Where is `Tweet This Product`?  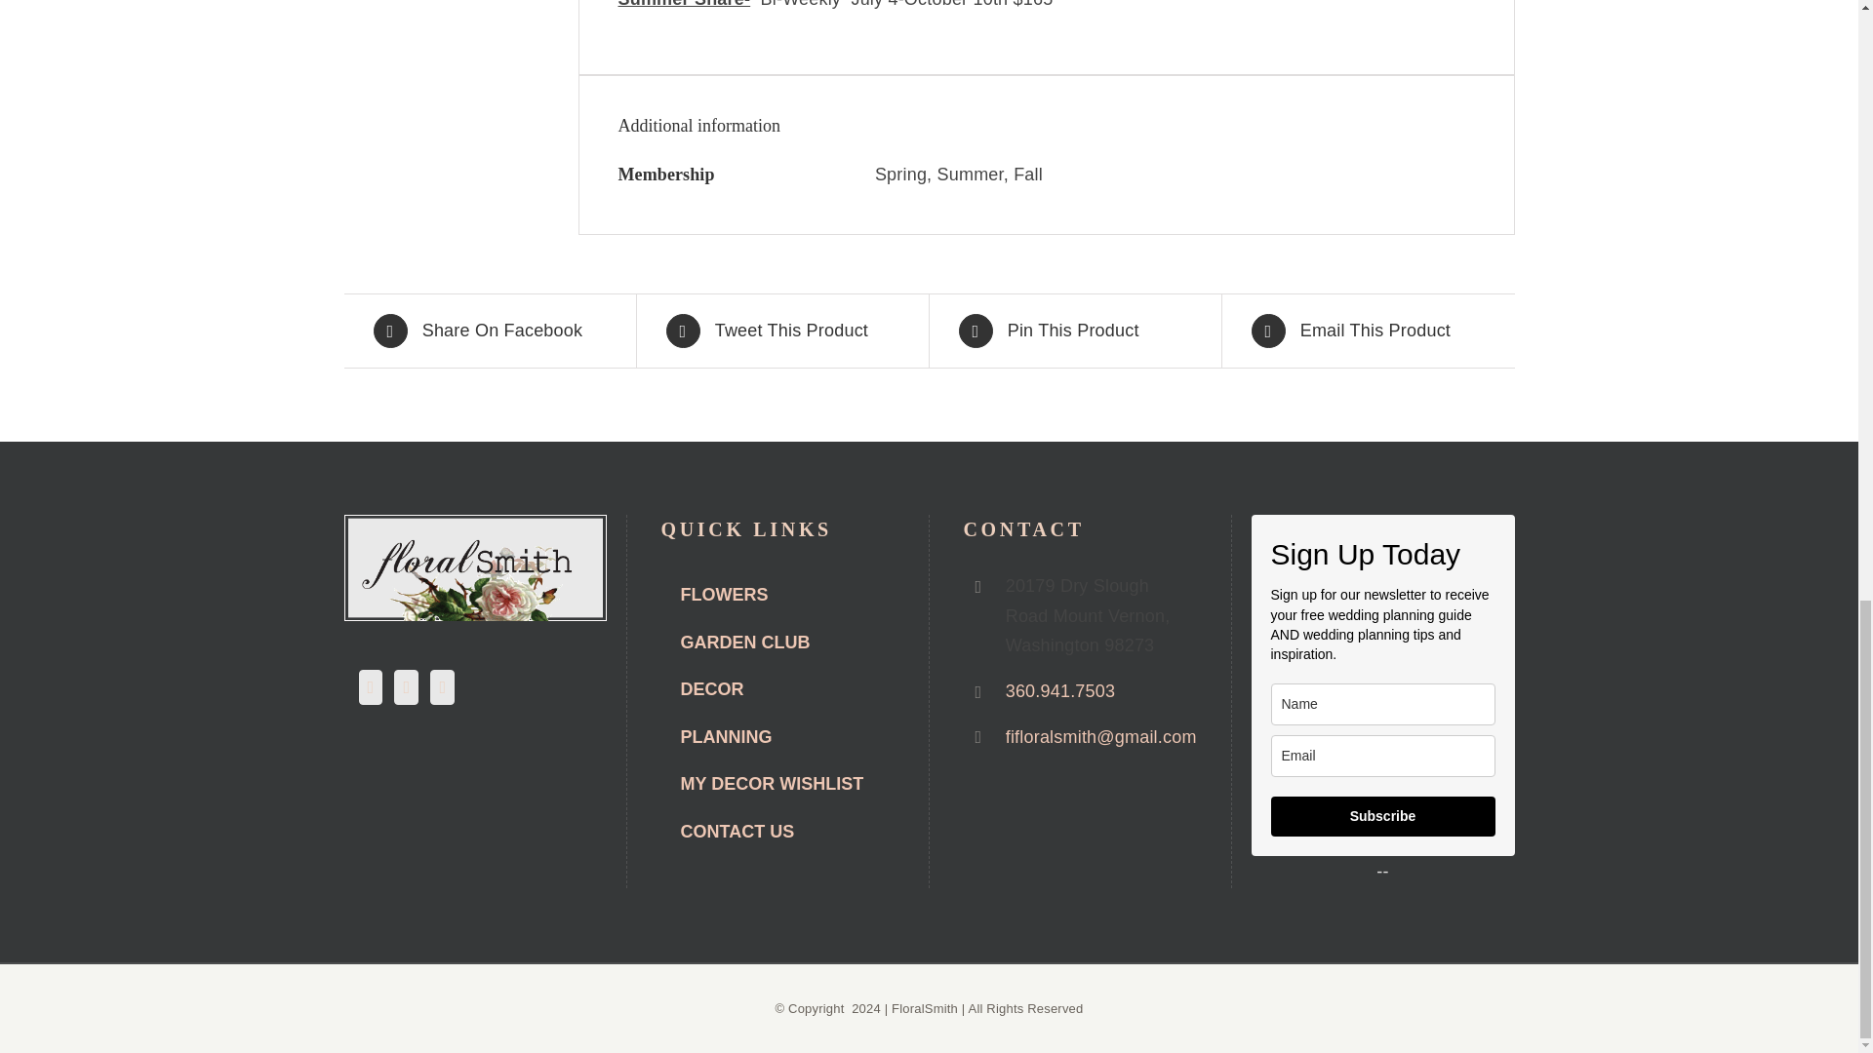 Tweet This Product is located at coordinates (781, 331).